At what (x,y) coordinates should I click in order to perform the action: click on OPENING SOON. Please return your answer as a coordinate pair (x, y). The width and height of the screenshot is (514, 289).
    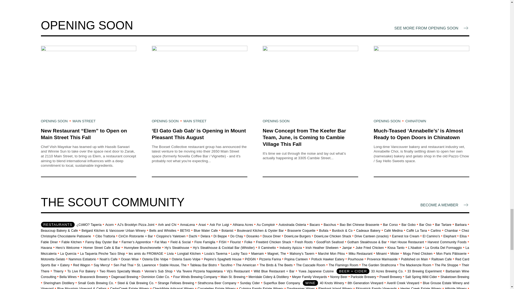
    Looking at the image, I should click on (165, 121).